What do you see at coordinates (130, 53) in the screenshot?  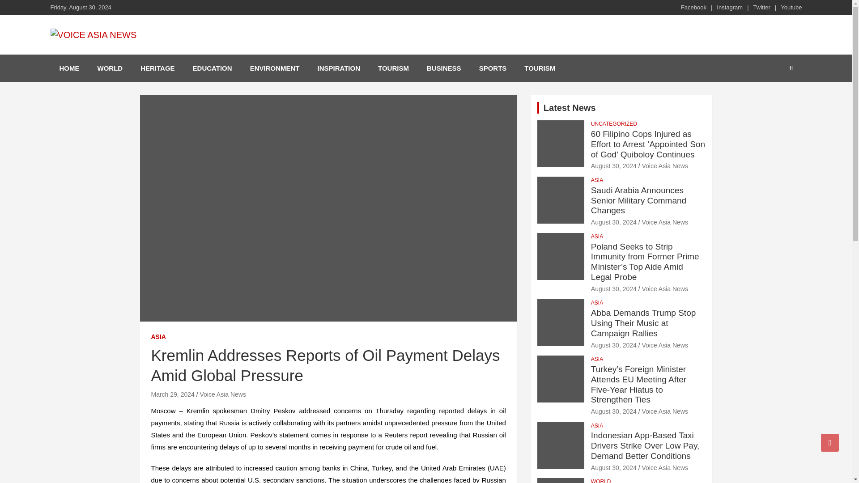 I see `VOICE ASIA NEWS` at bounding box center [130, 53].